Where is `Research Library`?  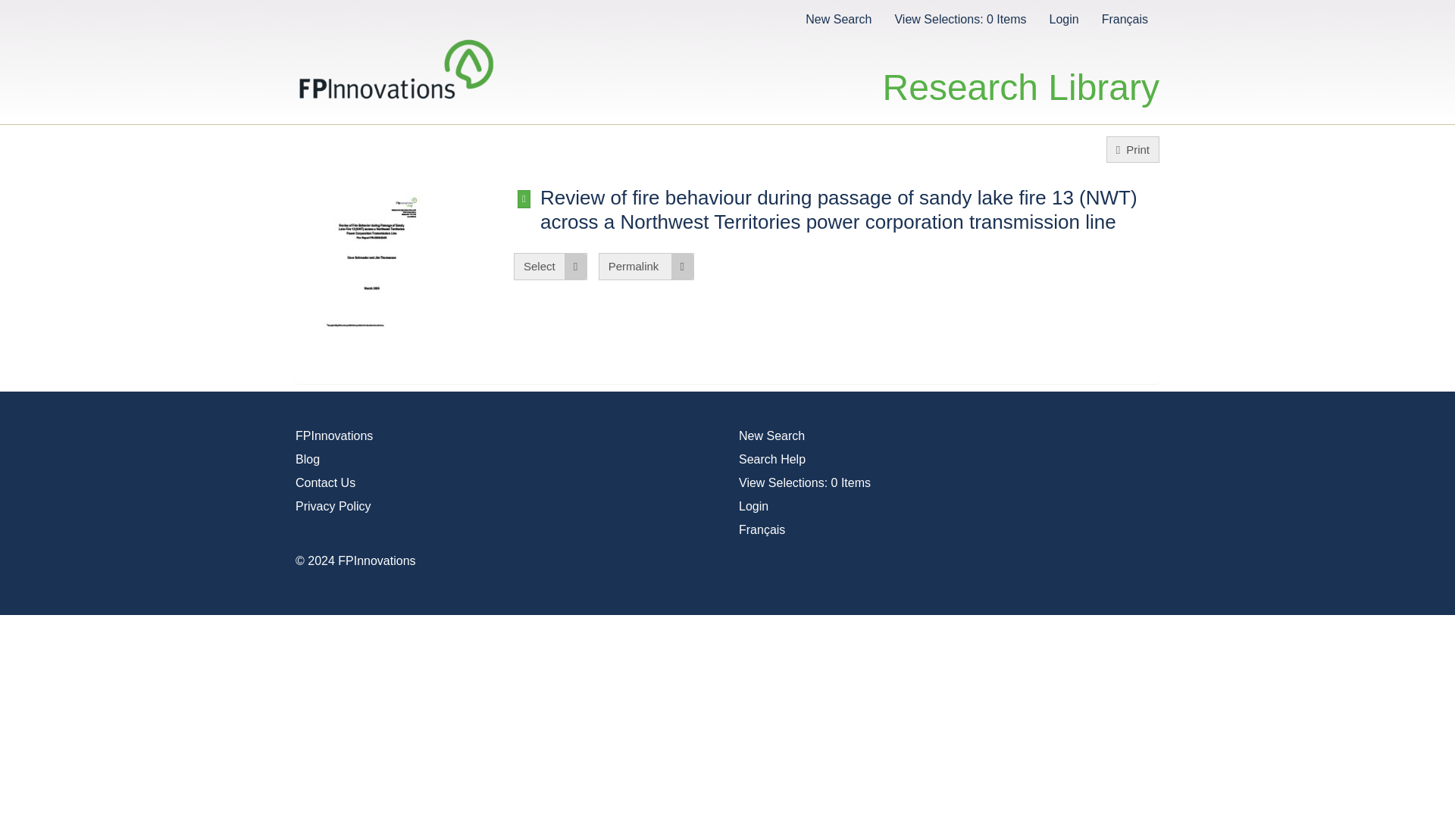
Research Library is located at coordinates (1022, 71).